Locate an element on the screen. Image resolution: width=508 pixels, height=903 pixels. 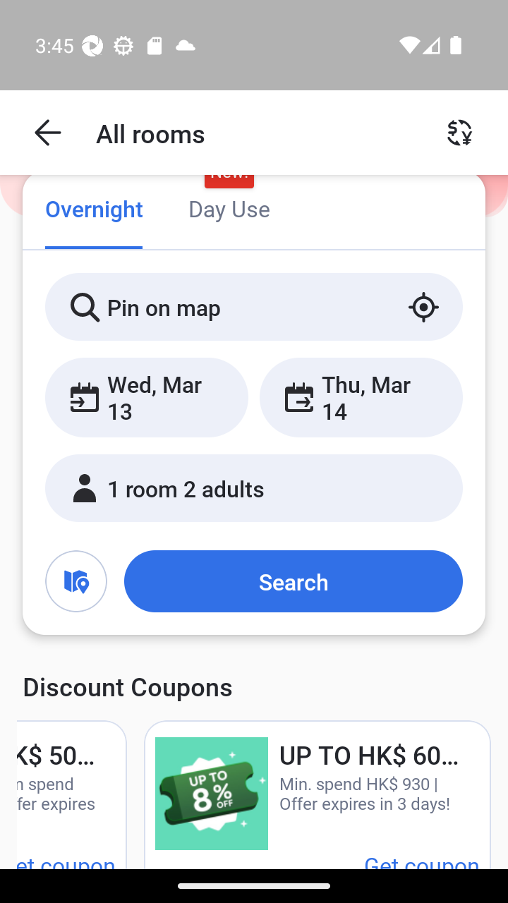
Search is located at coordinates (293, 581).